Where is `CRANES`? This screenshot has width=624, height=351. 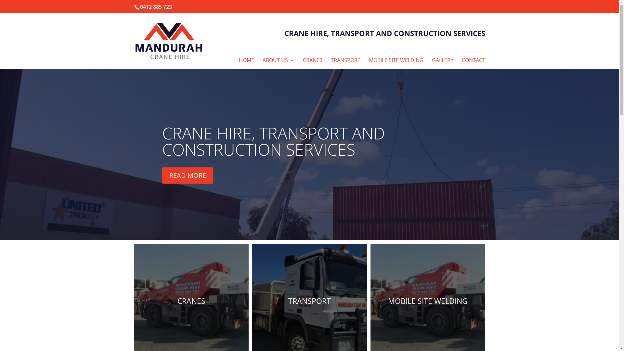 CRANES is located at coordinates (191, 301).